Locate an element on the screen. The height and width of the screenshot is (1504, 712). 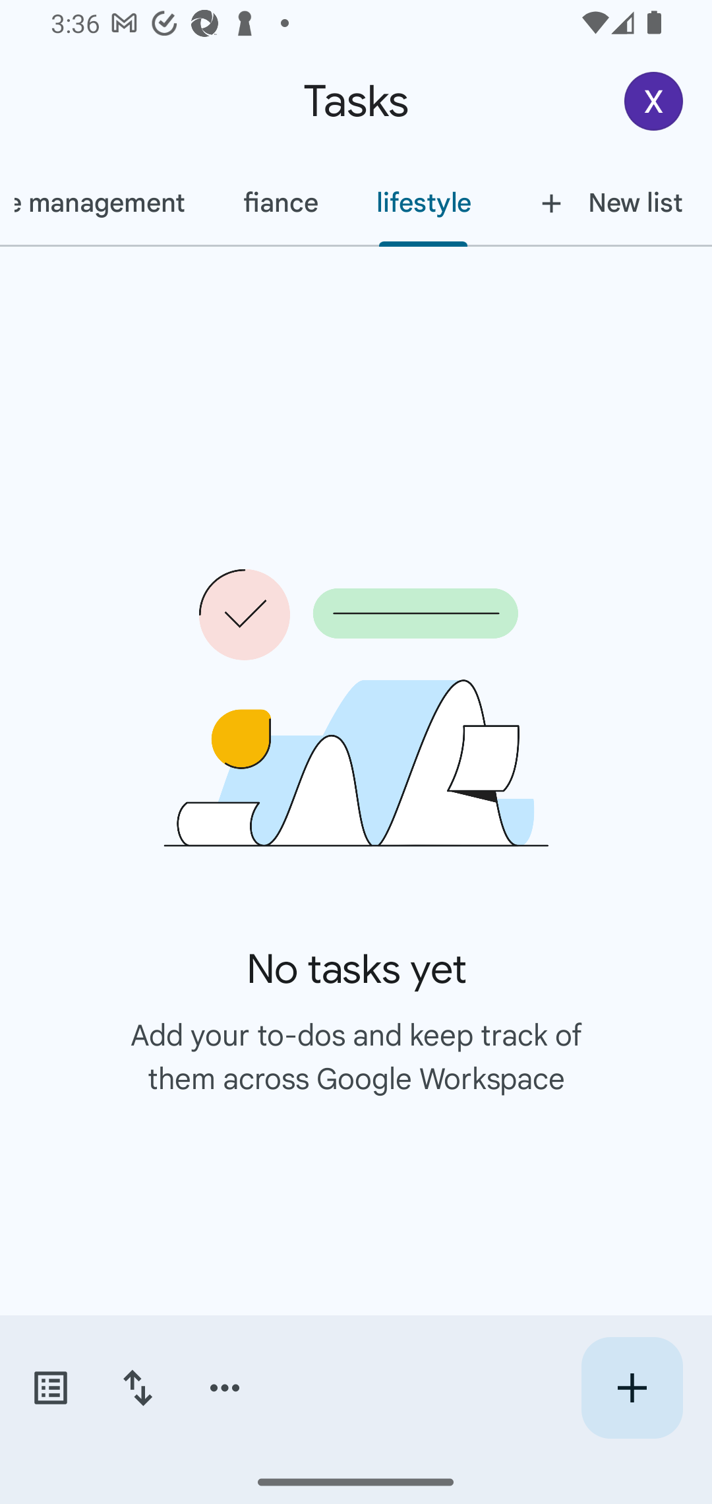
Switch task lists is located at coordinates (50, 1388).